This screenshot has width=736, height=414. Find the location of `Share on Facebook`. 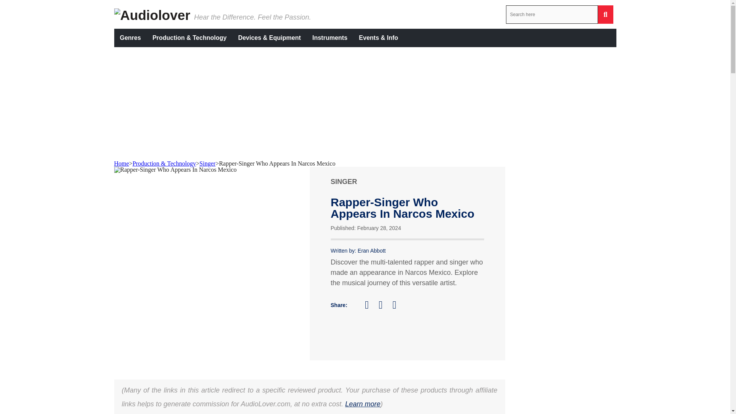

Share on Facebook is located at coordinates (356, 307).